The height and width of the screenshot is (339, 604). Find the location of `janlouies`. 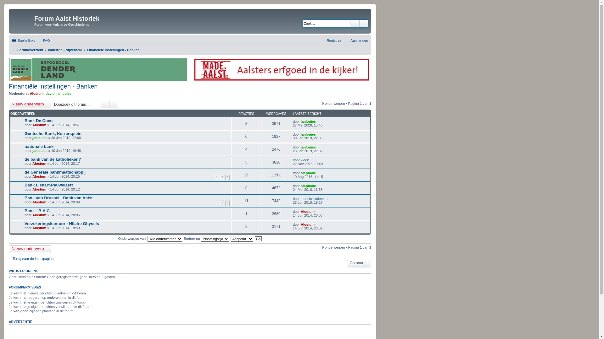

janlouies is located at coordinates (308, 121).